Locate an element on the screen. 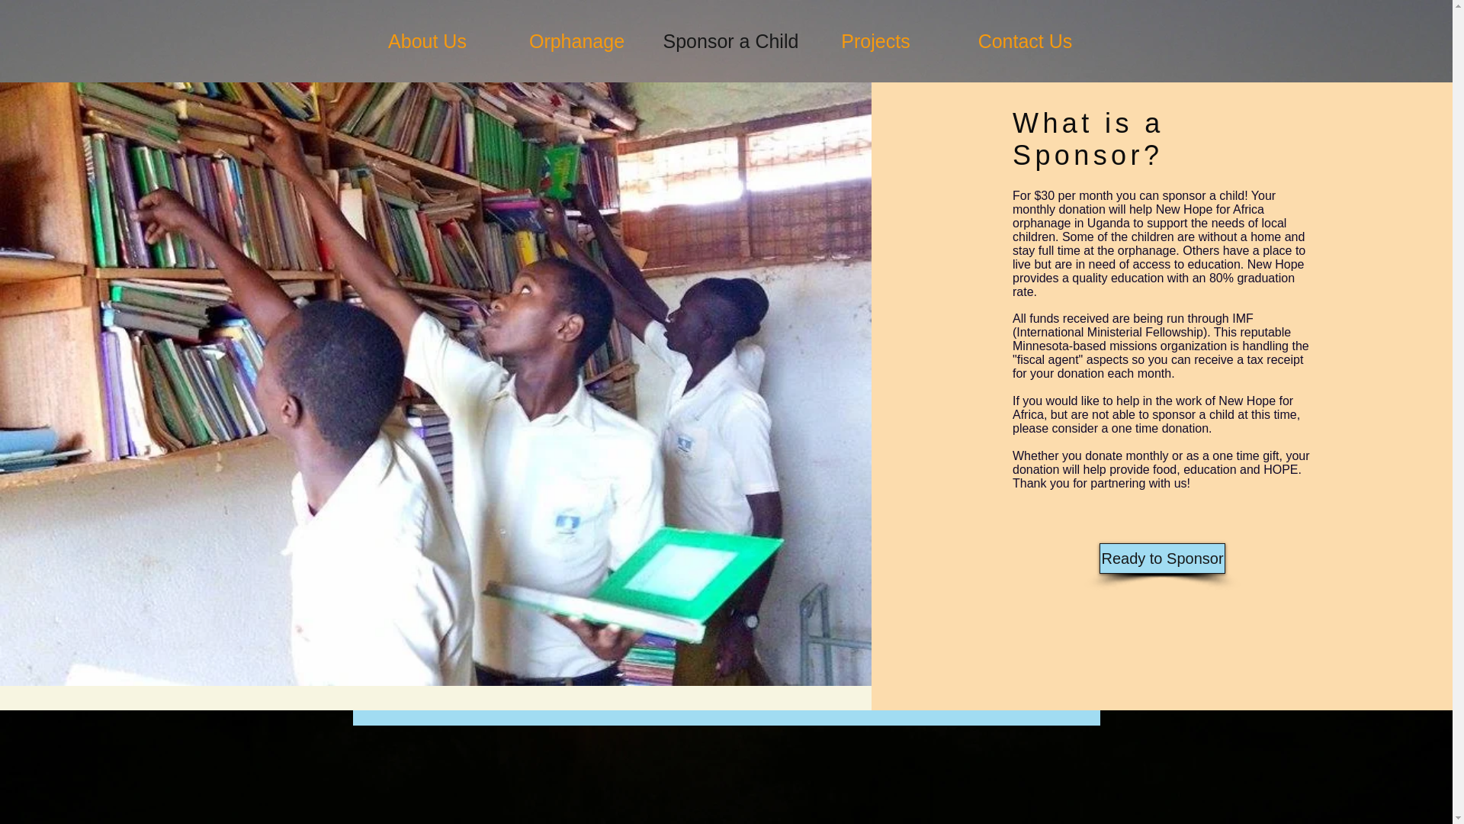 The image size is (1464, 824). Orphanage is located at coordinates (576, 41).